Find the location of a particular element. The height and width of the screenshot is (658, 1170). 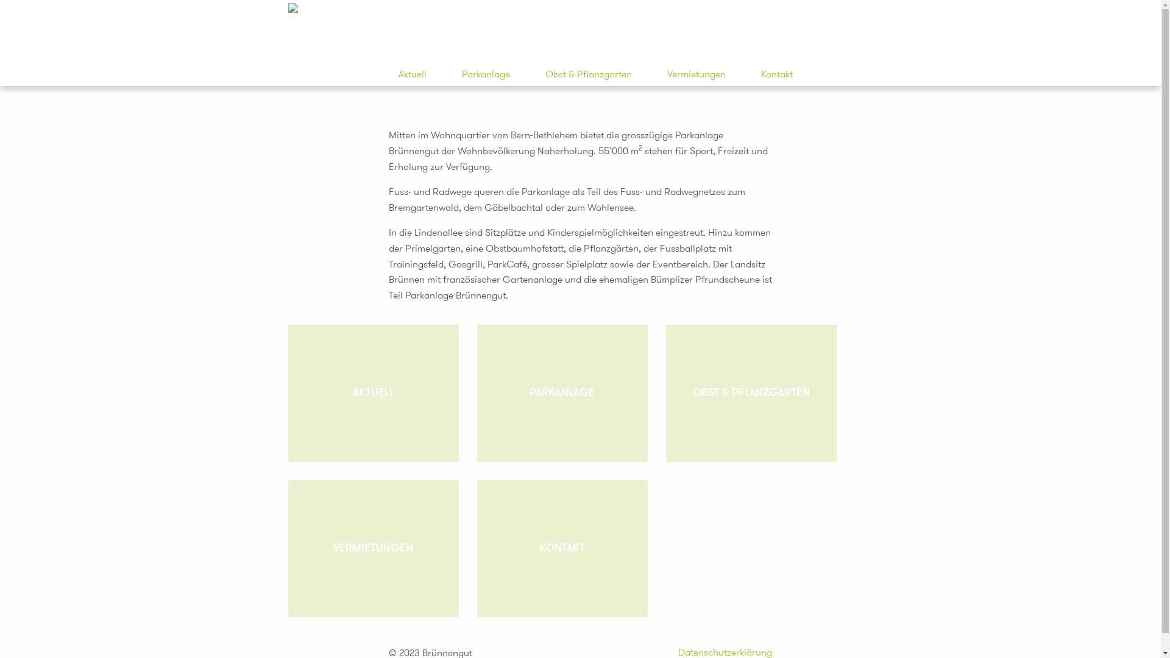

Vermietungen is located at coordinates (696, 74).